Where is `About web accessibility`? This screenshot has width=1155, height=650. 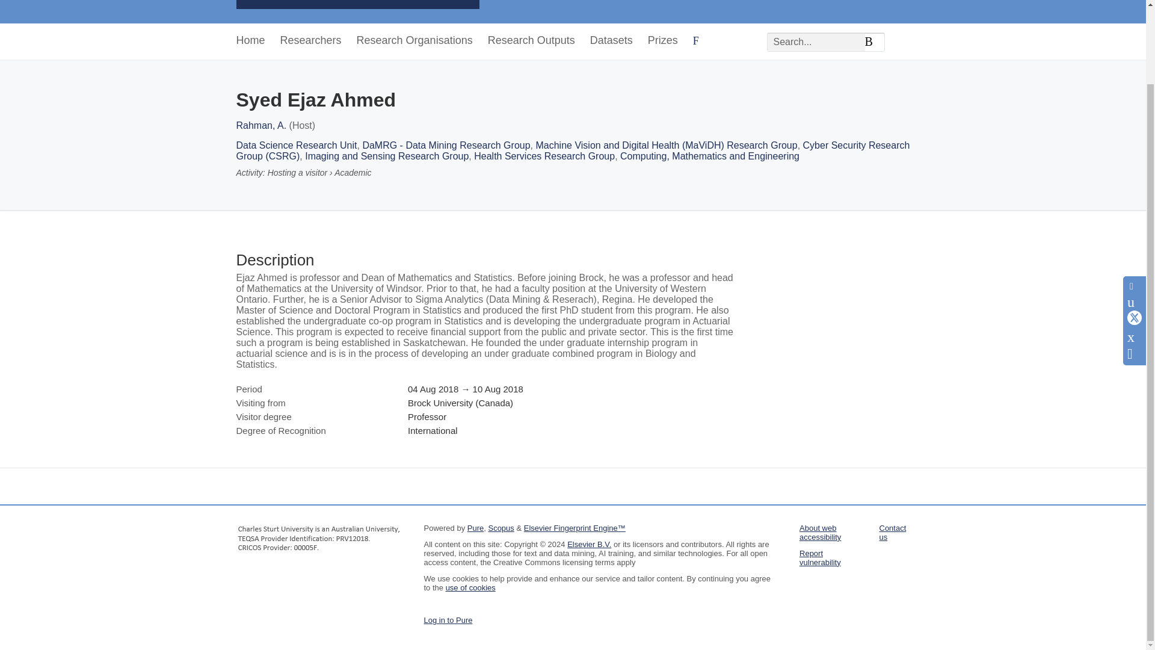
About web accessibility is located at coordinates (819, 532).